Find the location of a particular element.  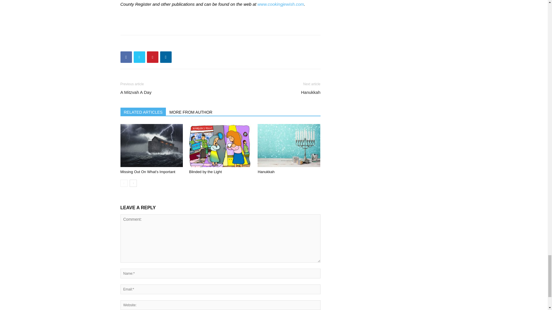

Blinded by the Light is located at coordinates (205, 172).